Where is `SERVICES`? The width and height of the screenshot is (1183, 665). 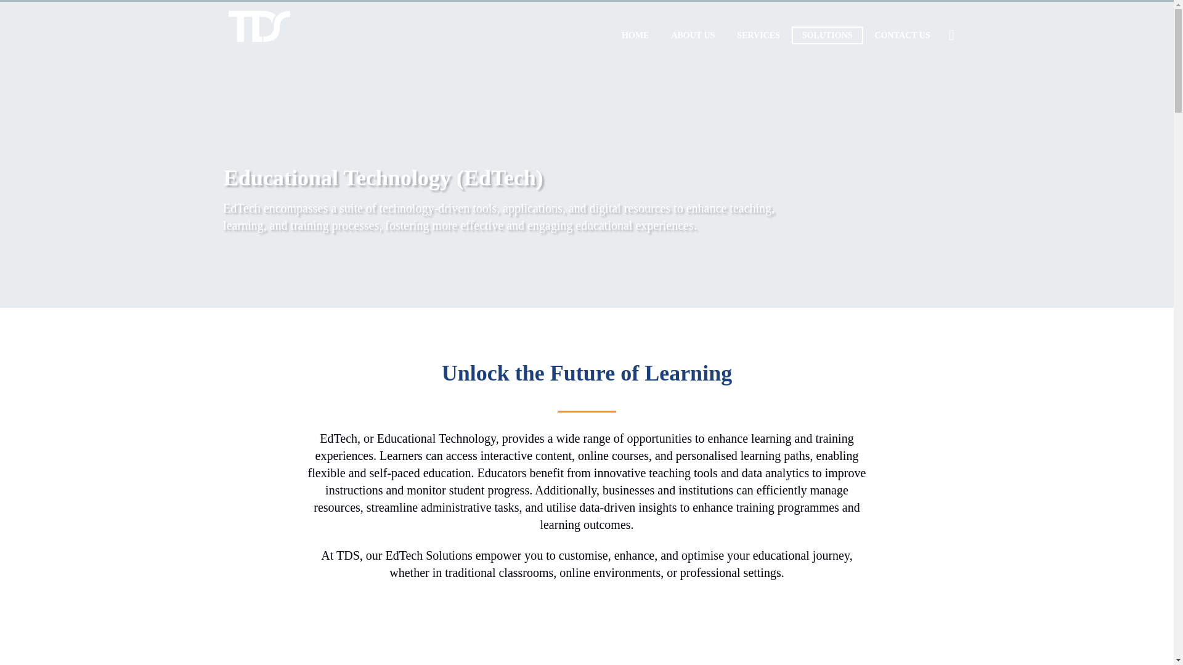
SERVICES is located at coordinates (758, 36).